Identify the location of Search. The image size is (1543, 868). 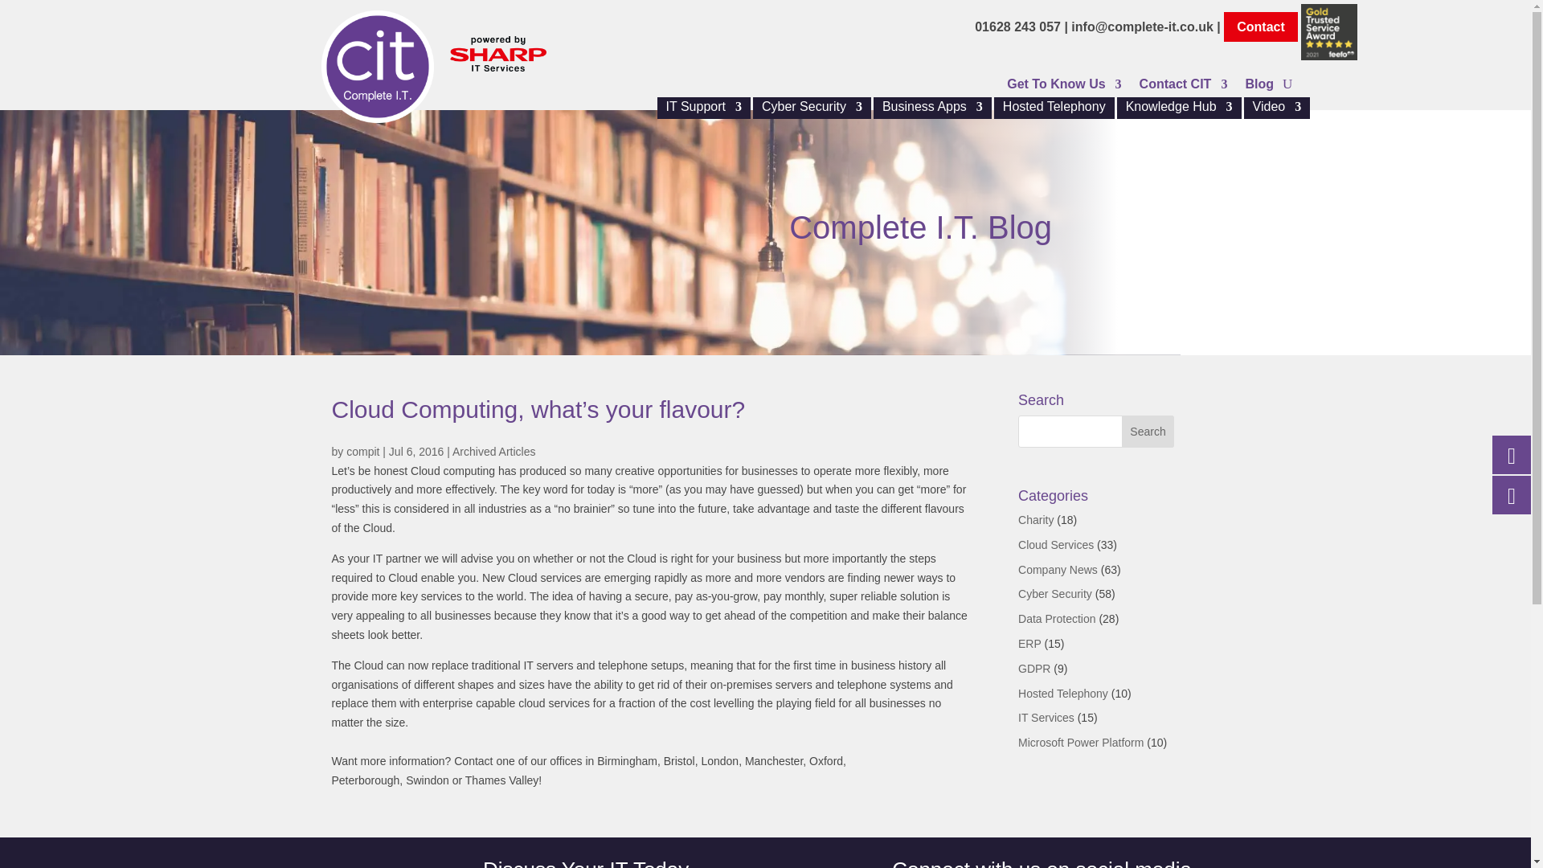
(1148, 432).